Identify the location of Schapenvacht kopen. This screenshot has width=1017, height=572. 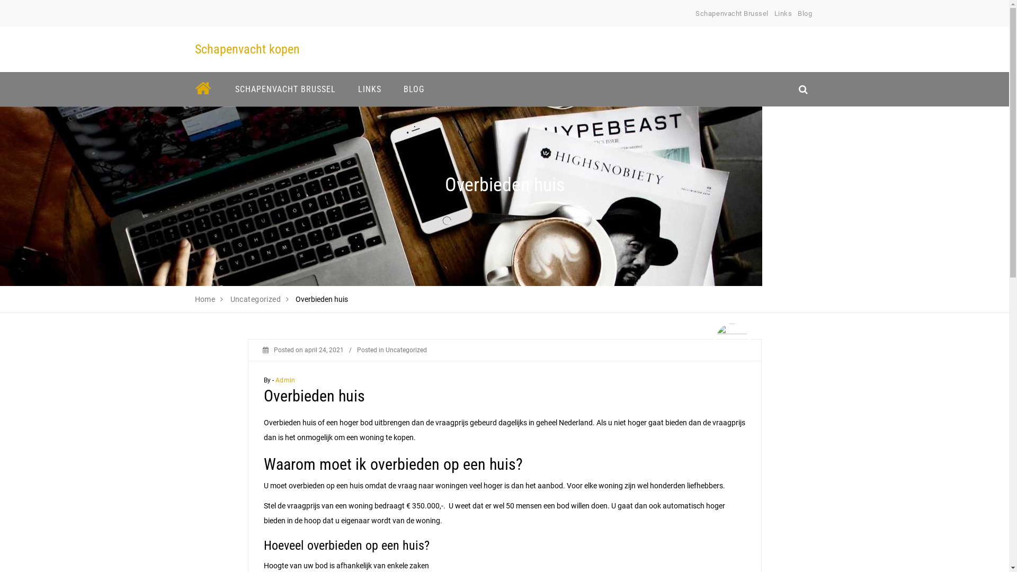
(247, 49).